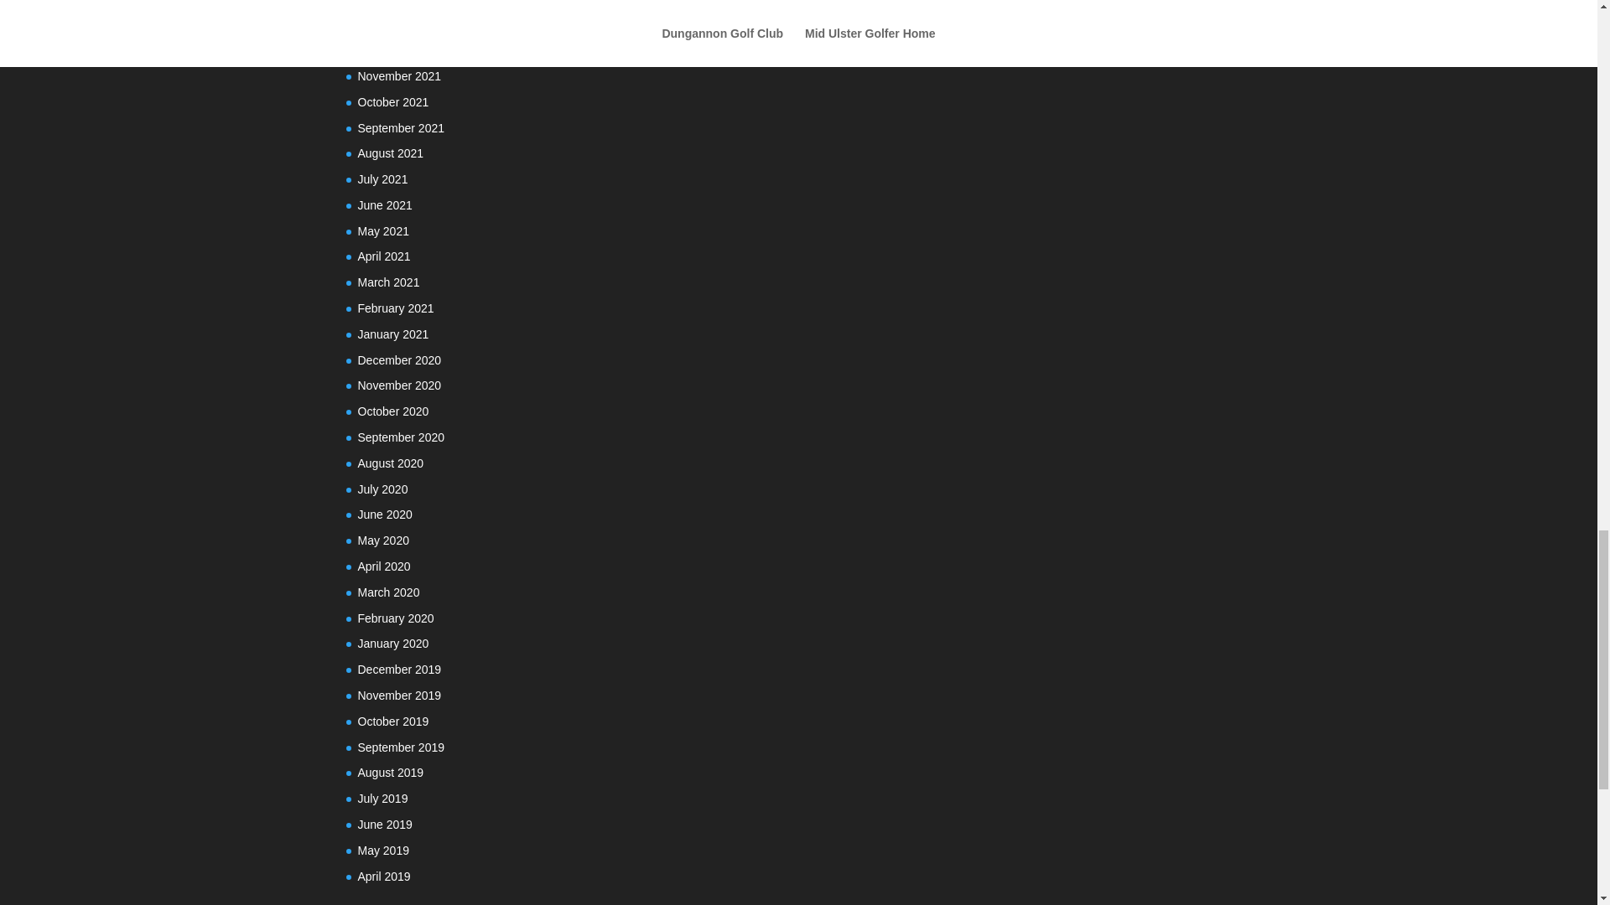  Describe the element at coordinates (395, 308) in the screenshot. I see `February 2021` at that location.